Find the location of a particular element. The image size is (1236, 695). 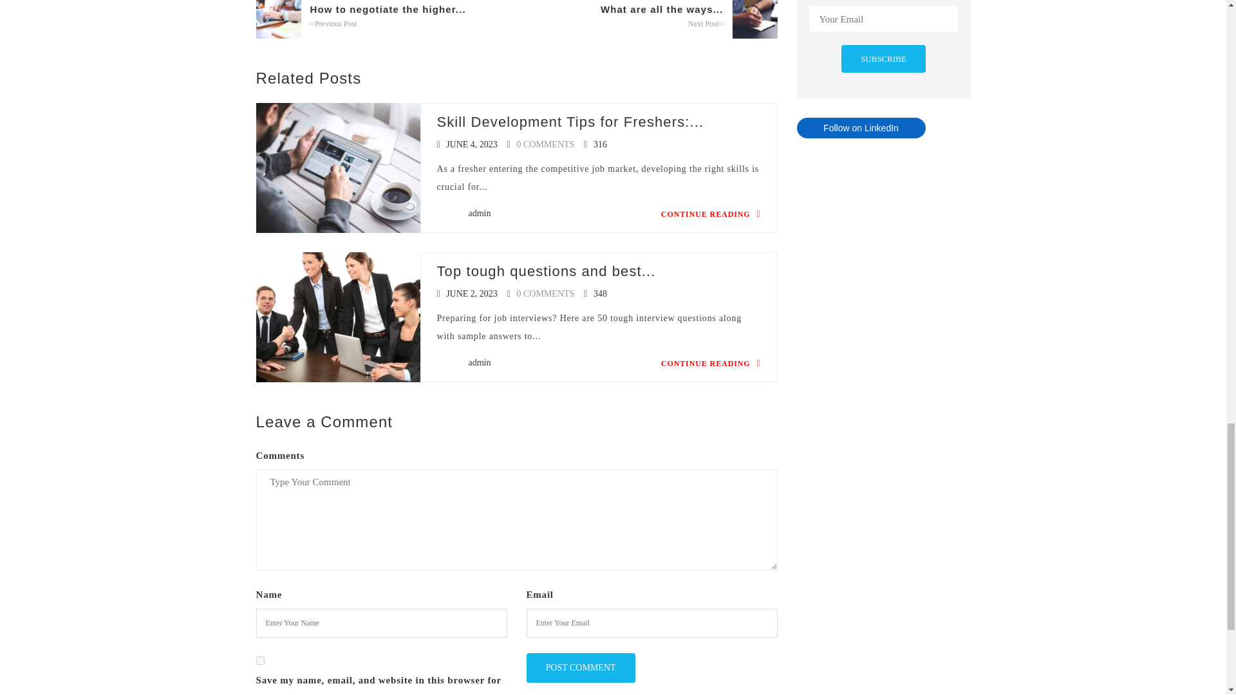

Post Comment is located at coordinates (581, 668).